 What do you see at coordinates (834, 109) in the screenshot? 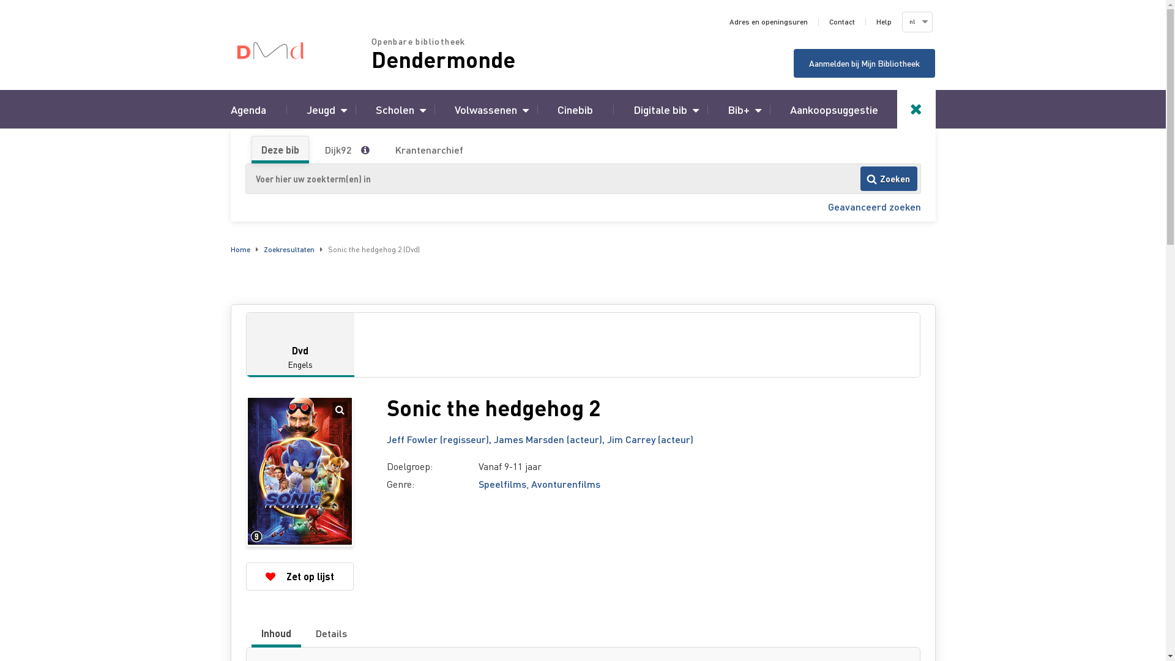
I see `Aankoopsuggestie` at bounding box center [834, 109].